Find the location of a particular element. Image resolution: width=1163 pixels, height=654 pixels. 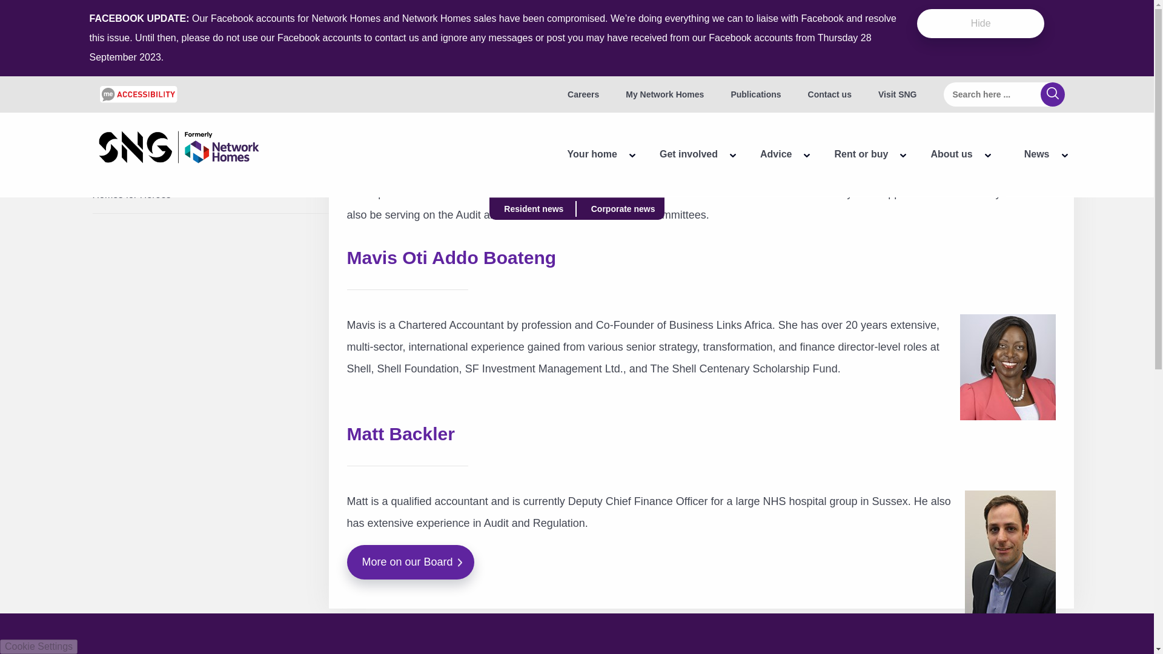

Hide is located at coordinates (981, 23).